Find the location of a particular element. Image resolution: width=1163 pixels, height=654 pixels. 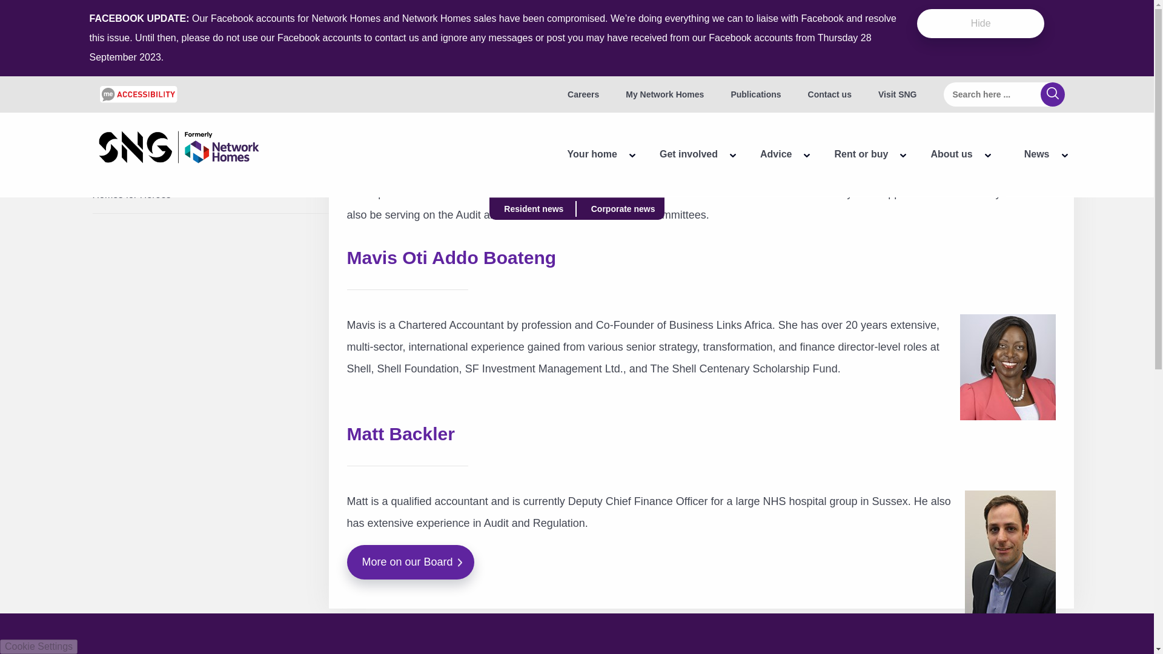

Hide is located at coordinates (981, 23).